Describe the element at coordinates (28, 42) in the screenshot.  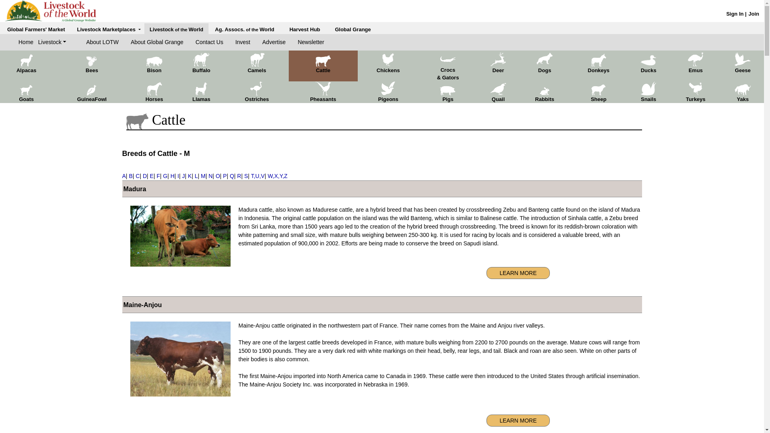
I see `Home   ` at that location.